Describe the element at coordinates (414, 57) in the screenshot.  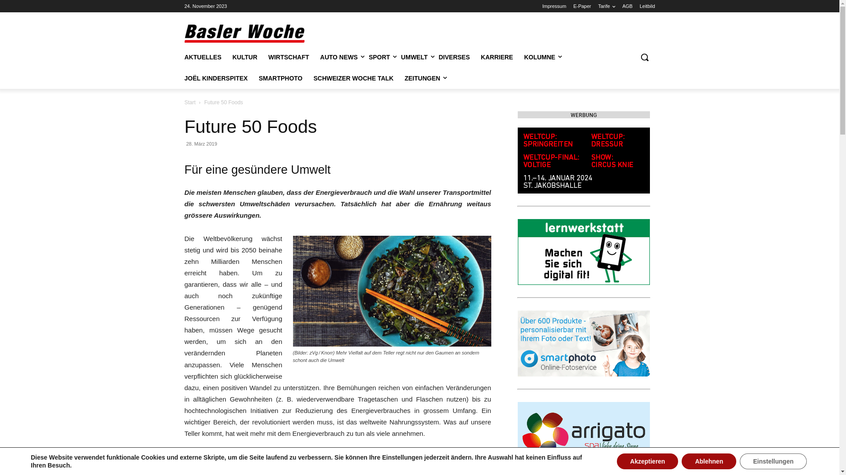
I see `UMWELT` at that location.